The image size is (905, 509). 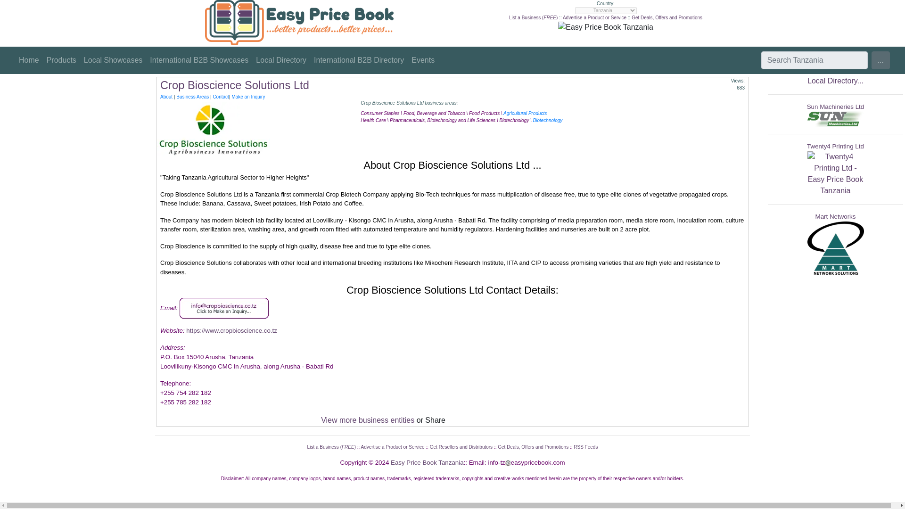 What do you see at coordinates (427, 463) in the screenshot?
I see `Easy Price Book Tanzania` at bounding box center [427, 463].